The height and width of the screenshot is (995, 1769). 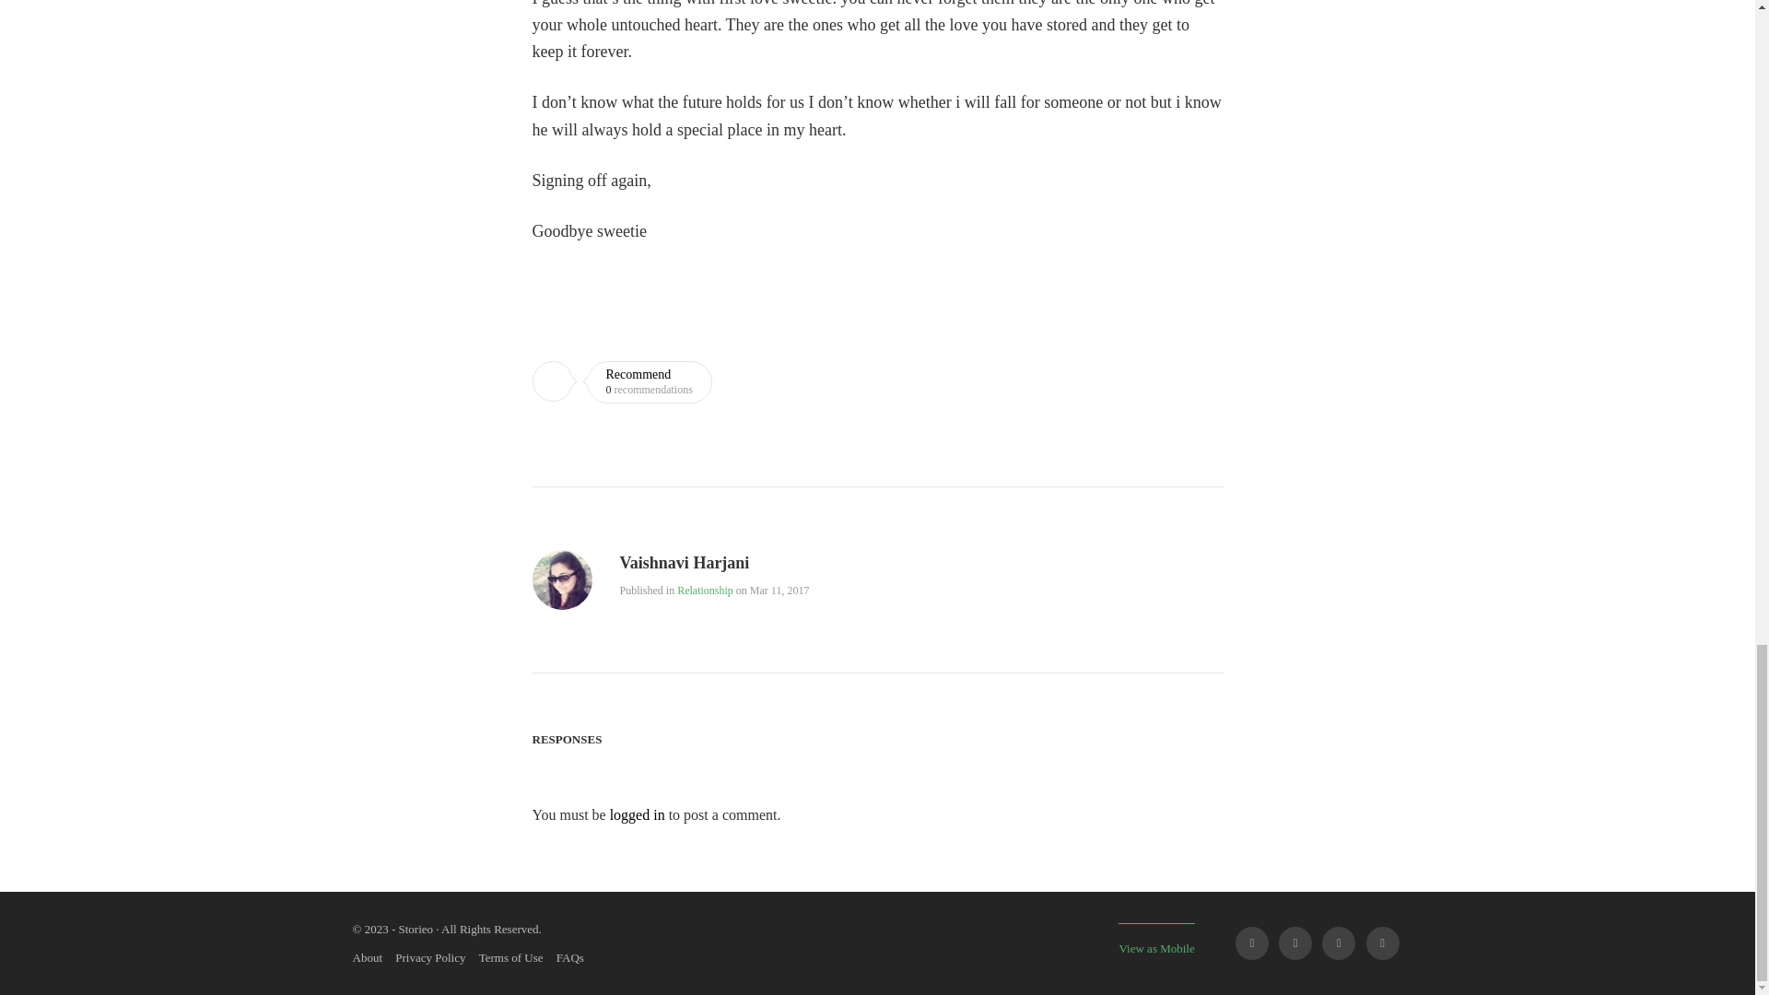 What do you see at coordinates (1251, 943) in the screenshot?
I see `facebook` at bounding box center [1251, 943].